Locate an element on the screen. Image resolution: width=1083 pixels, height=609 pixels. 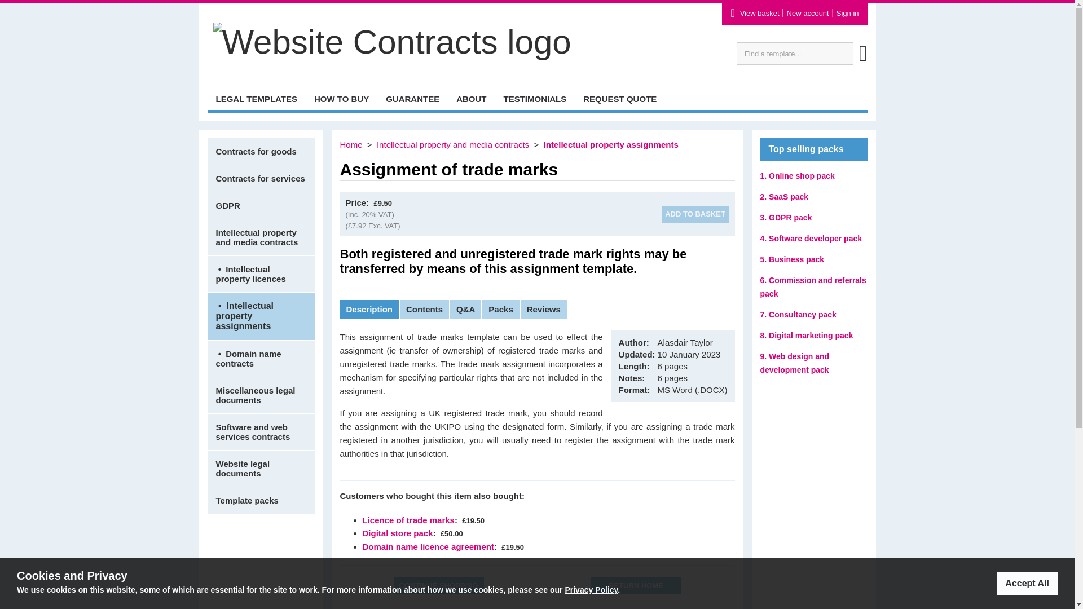
2. SaaS pack is located at coordinates (784, 197).